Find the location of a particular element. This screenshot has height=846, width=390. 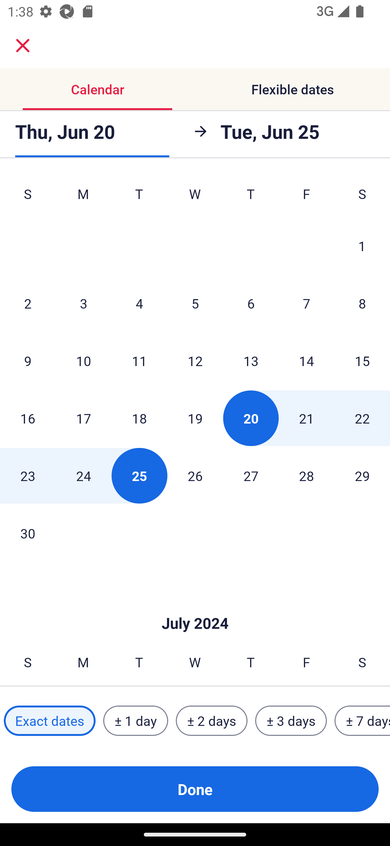

4 Tuesday, June 4, 2024 is located at coordinates (139, 303).